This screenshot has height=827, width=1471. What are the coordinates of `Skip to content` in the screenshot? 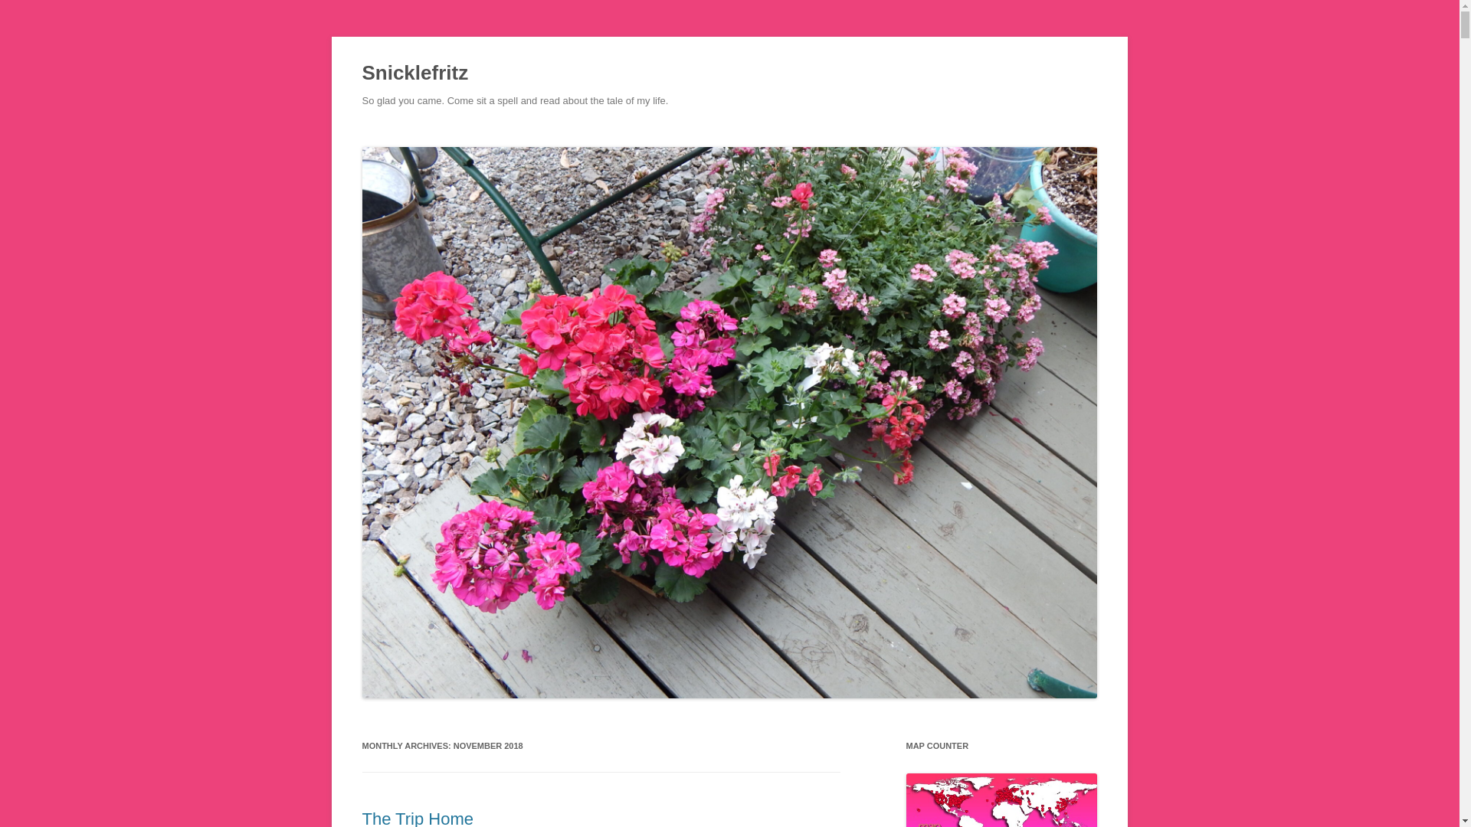 It's located at (765, 134).